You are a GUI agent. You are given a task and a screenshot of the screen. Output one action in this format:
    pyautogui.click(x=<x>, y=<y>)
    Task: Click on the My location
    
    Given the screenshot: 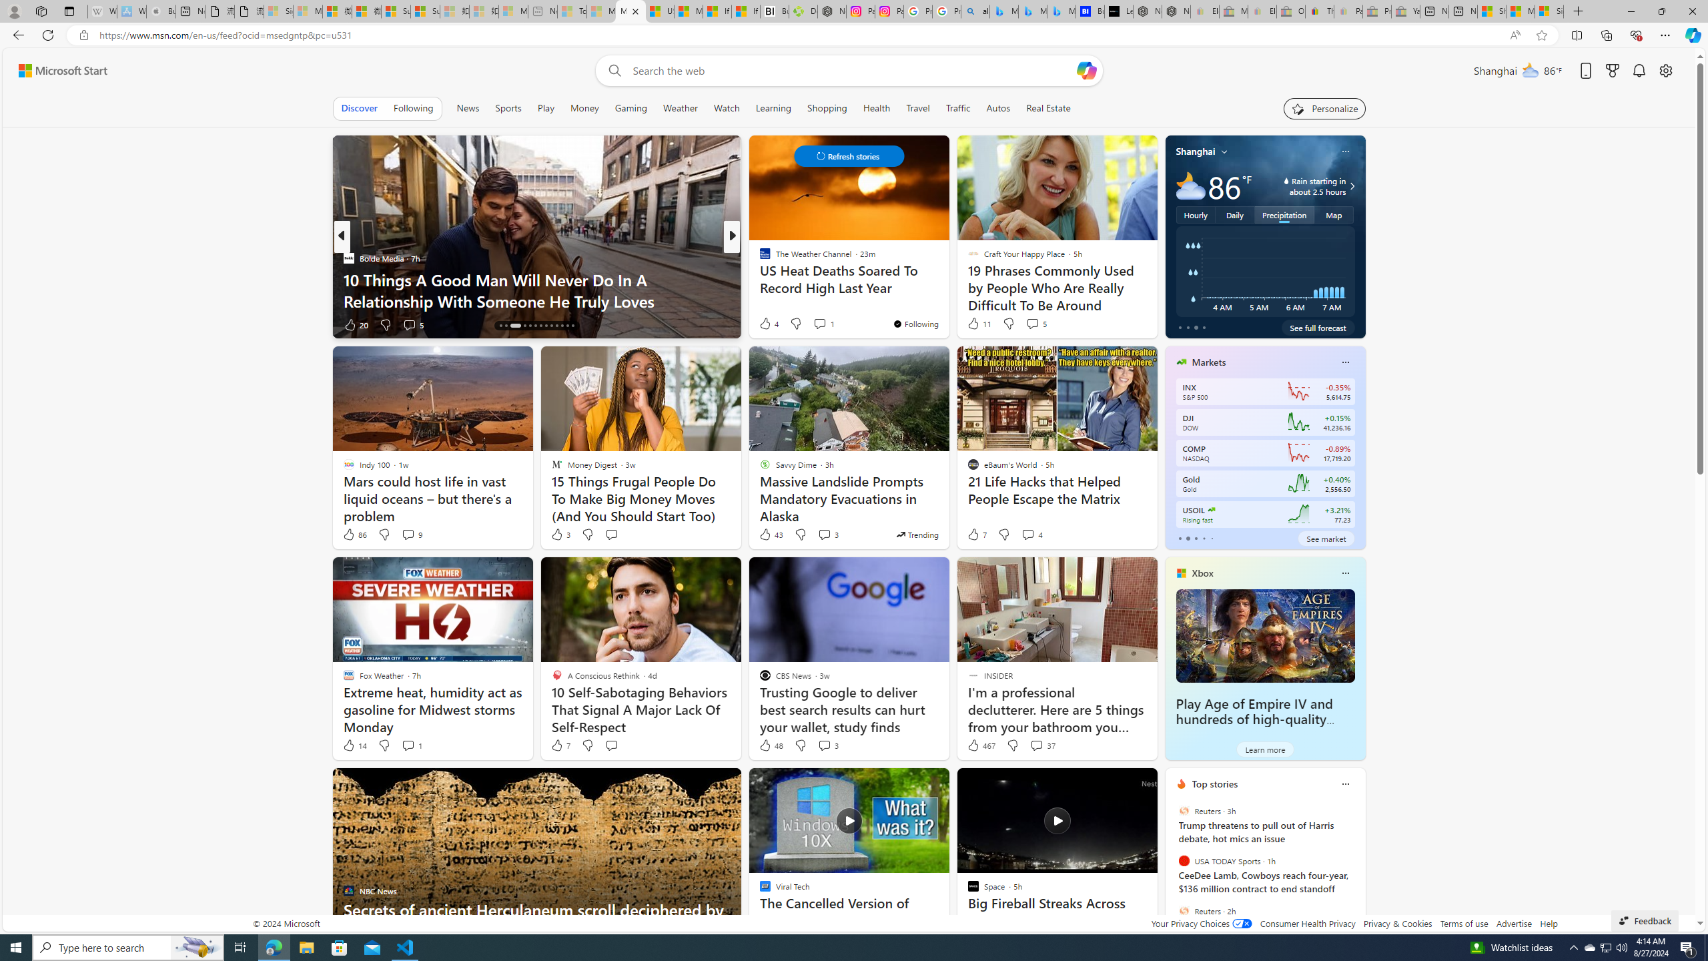 What is the action you would take?
    pyautogui.click(x=1224, y=151)
    